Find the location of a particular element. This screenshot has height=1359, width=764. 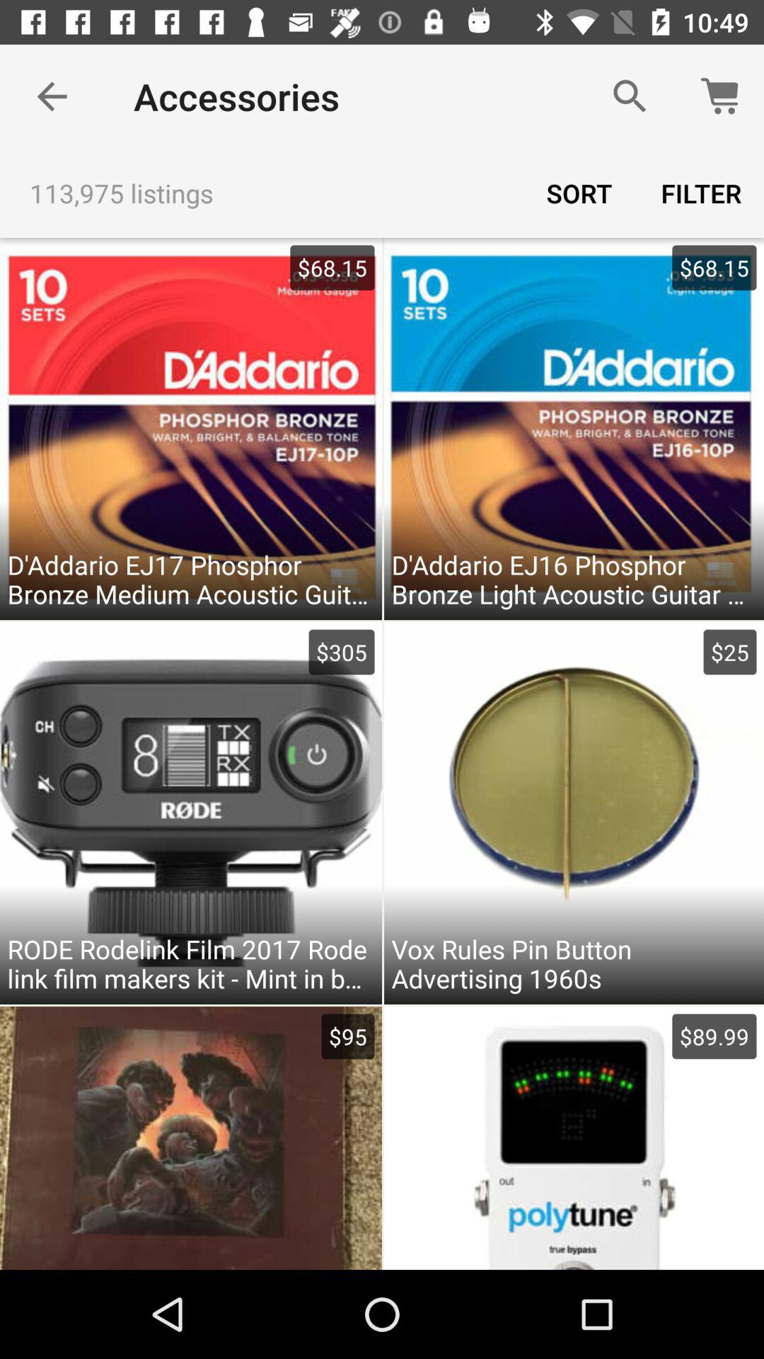

turn off item to the right of the sort item is located at coordinates (702, 193).